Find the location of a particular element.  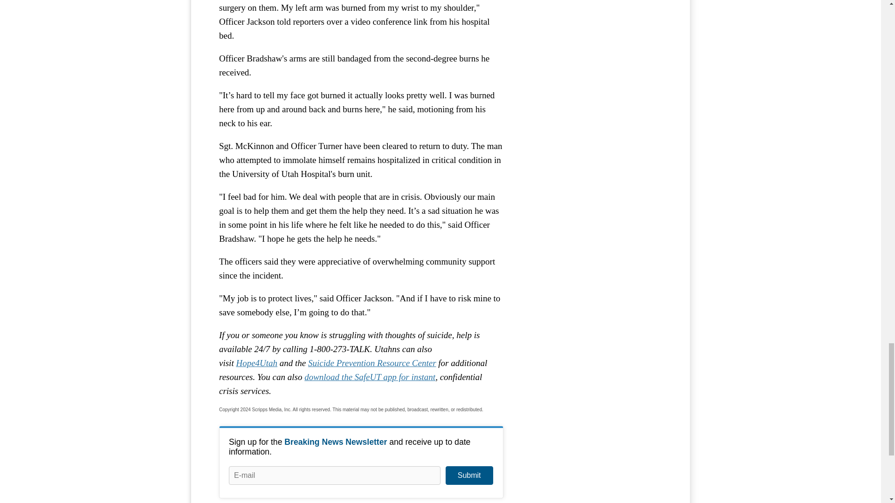

Submit is located at coordinates (469, 476).